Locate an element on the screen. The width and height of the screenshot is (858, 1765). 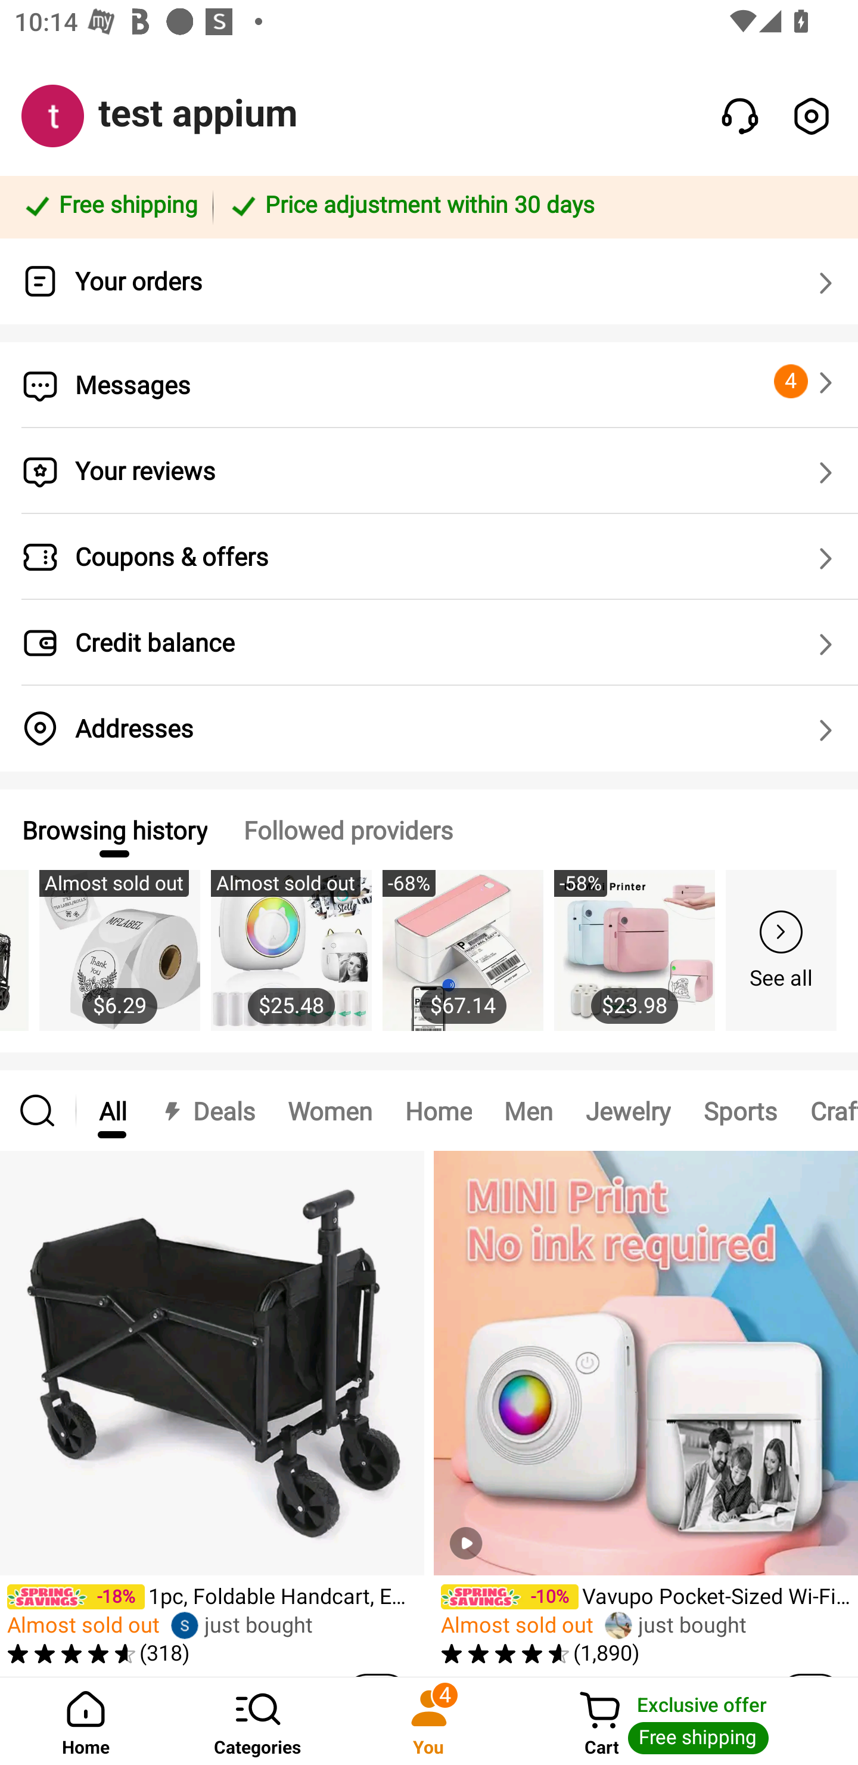
Addresses is located at coordinates (429, 729).